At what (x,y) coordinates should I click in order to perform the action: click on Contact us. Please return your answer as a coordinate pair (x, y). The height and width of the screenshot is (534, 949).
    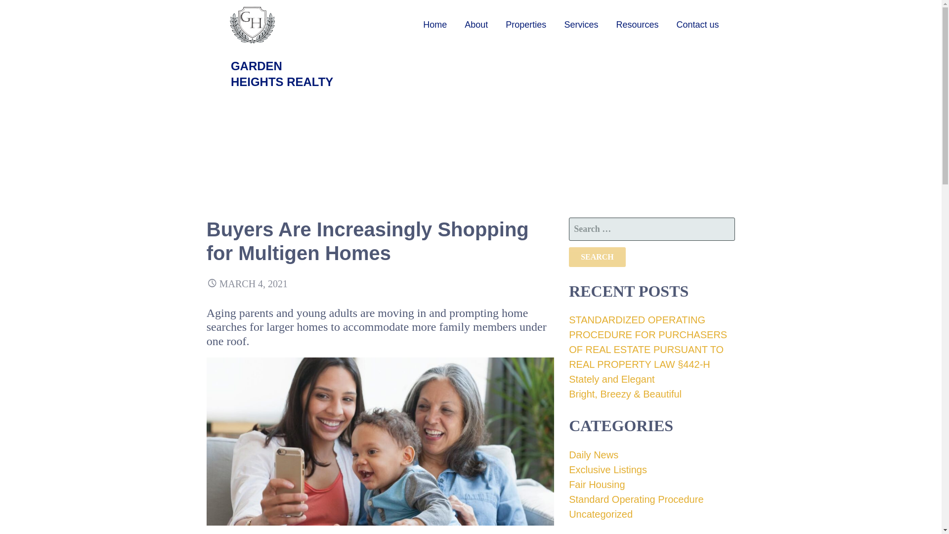
    Looking at the image, I should click on (697, 25).